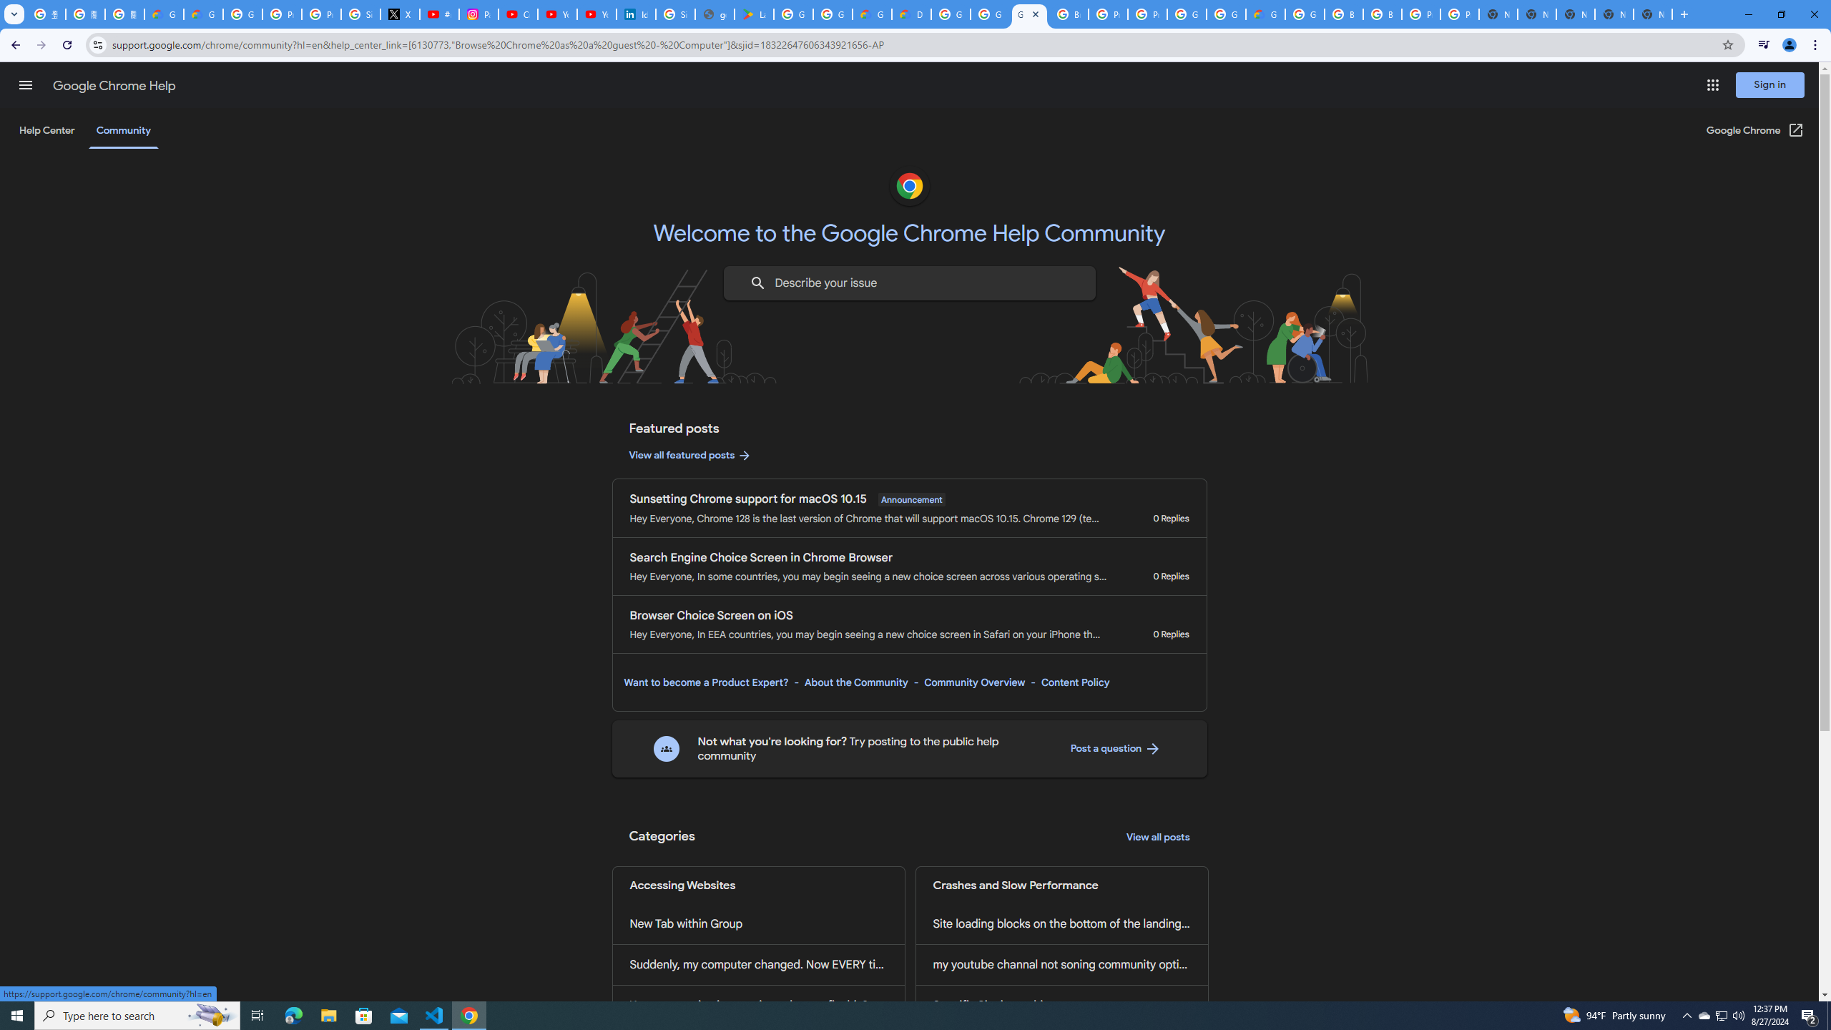  What do you see at coordinates (25, 84) in the screenshot?
I see `Main menu` at bounding box center [25, 84].